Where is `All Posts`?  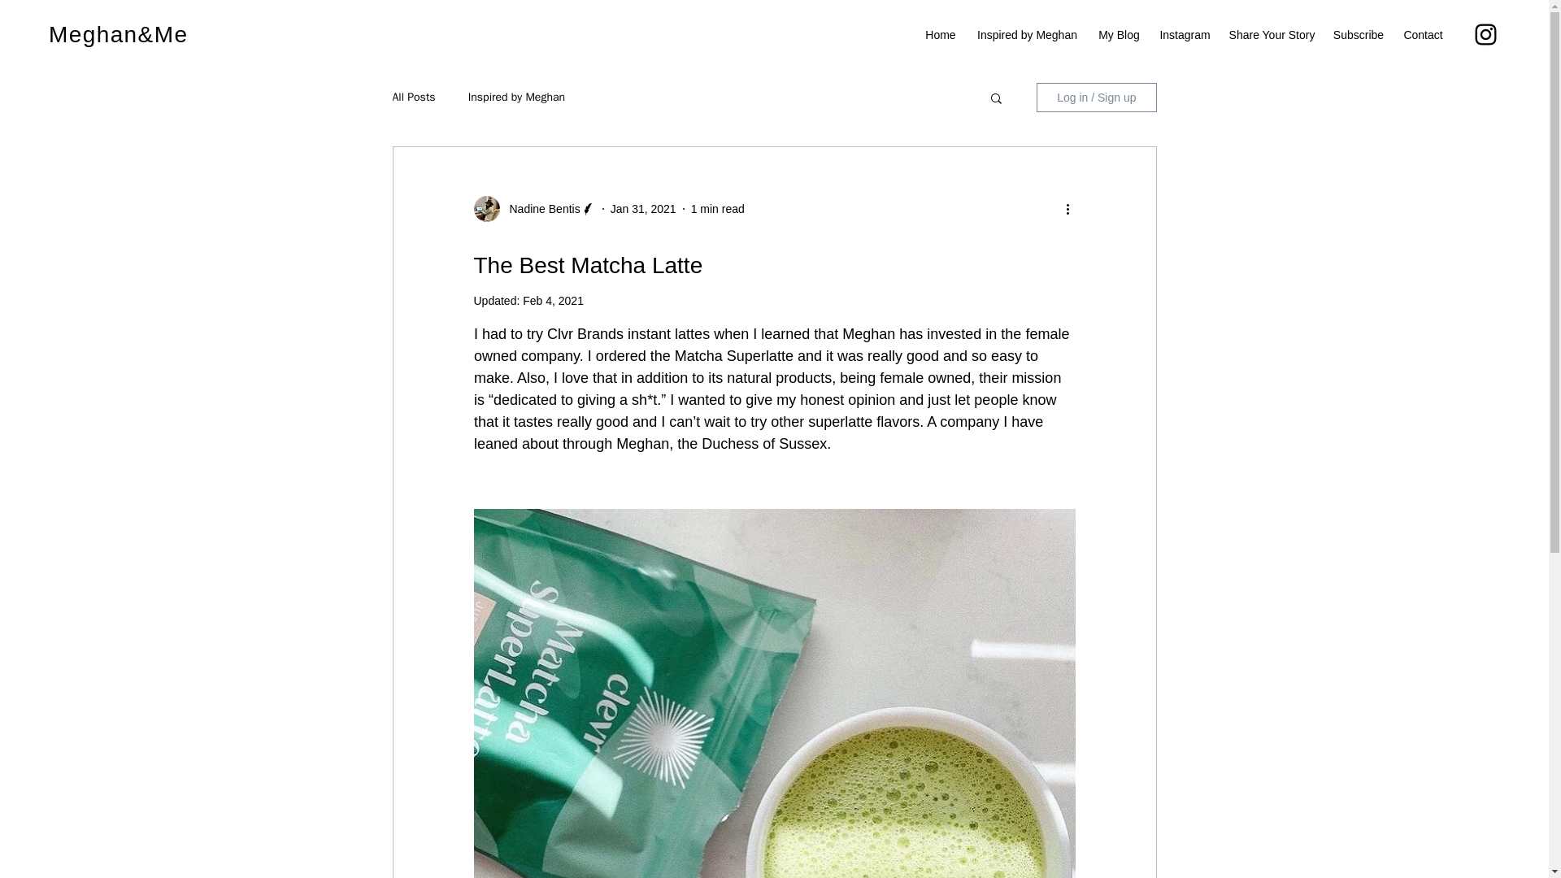
All Posts is located at coordinates (413, 98).